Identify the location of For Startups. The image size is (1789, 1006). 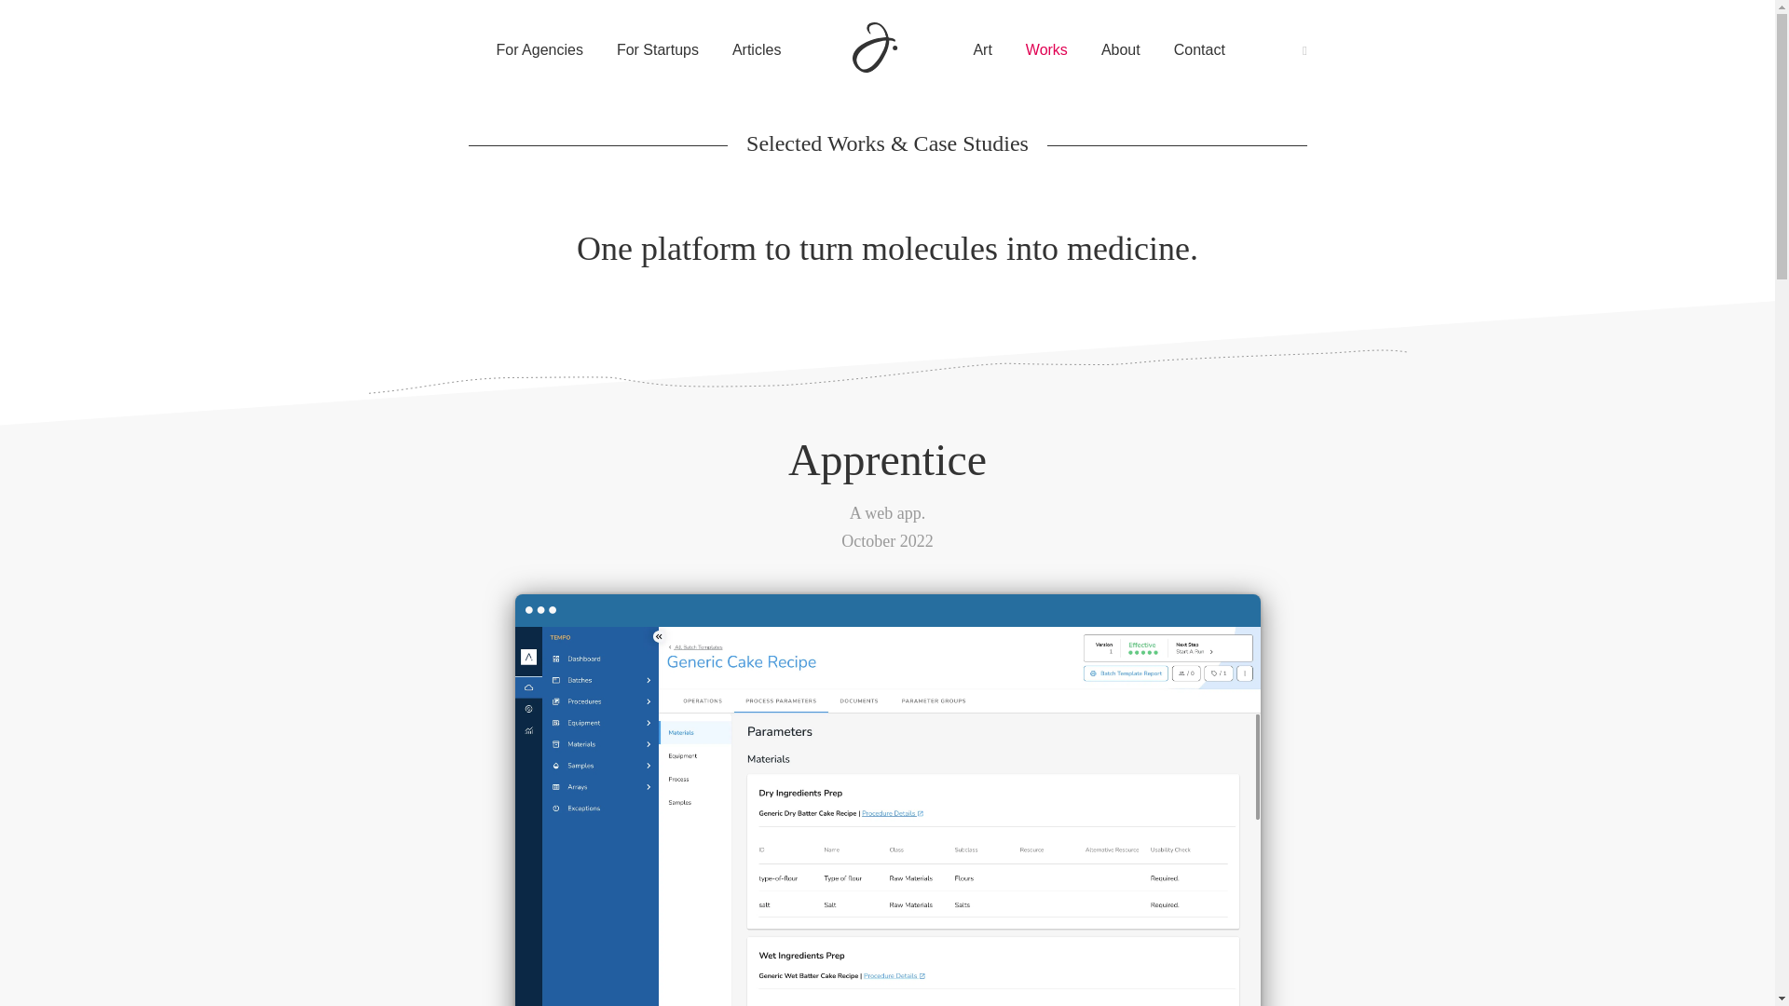
(658, 50).